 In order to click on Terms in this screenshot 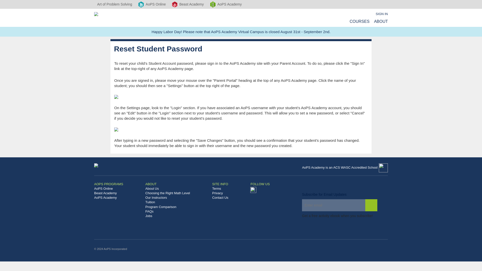, I will do `click(229, 189)`.